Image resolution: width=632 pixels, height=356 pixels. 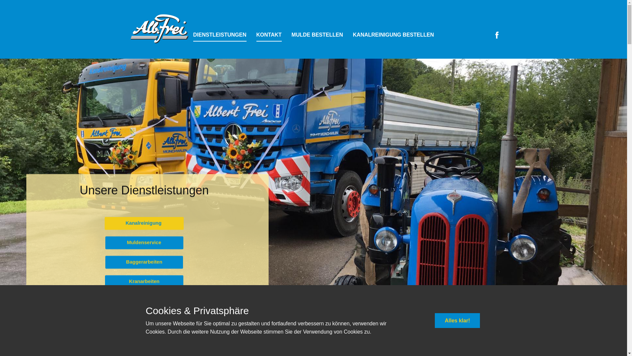 I want to click on Transporte & Maschinen, so click(x=144, y=301).